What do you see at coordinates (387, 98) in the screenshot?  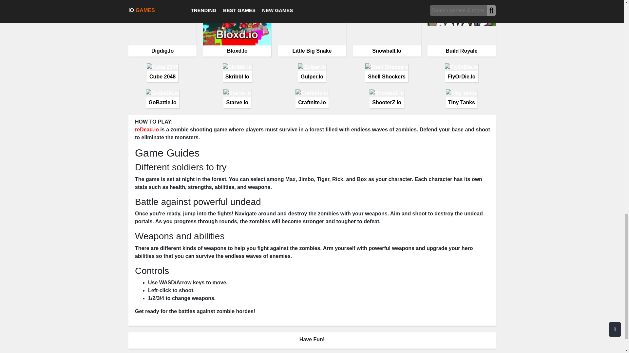 I see `ShooterZ Io` at bounding box center [387, 98].